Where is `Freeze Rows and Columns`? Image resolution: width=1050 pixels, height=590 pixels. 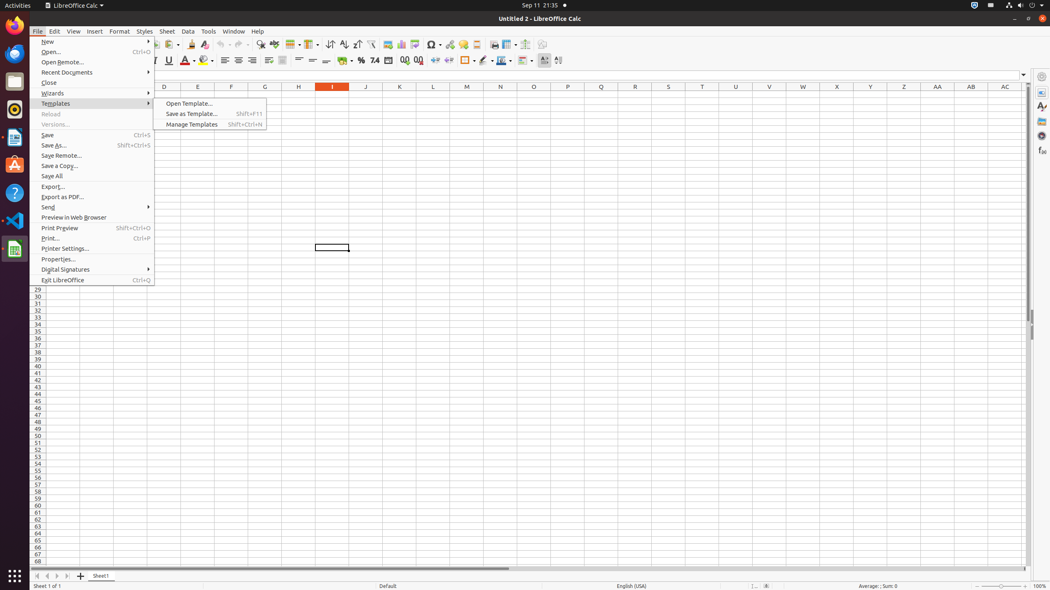
Freeze Rows and Columns is located at coordinates (509, 44).